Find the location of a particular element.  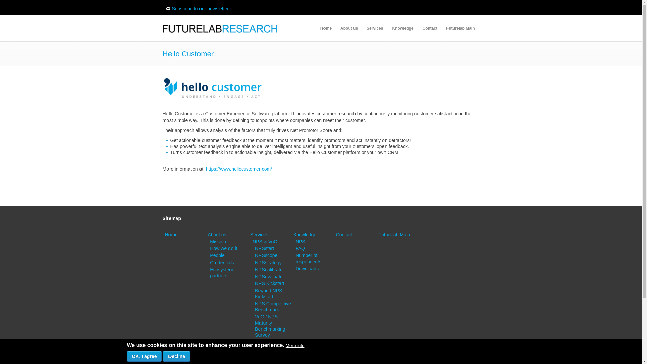

People is located at coordinates (217, 255).